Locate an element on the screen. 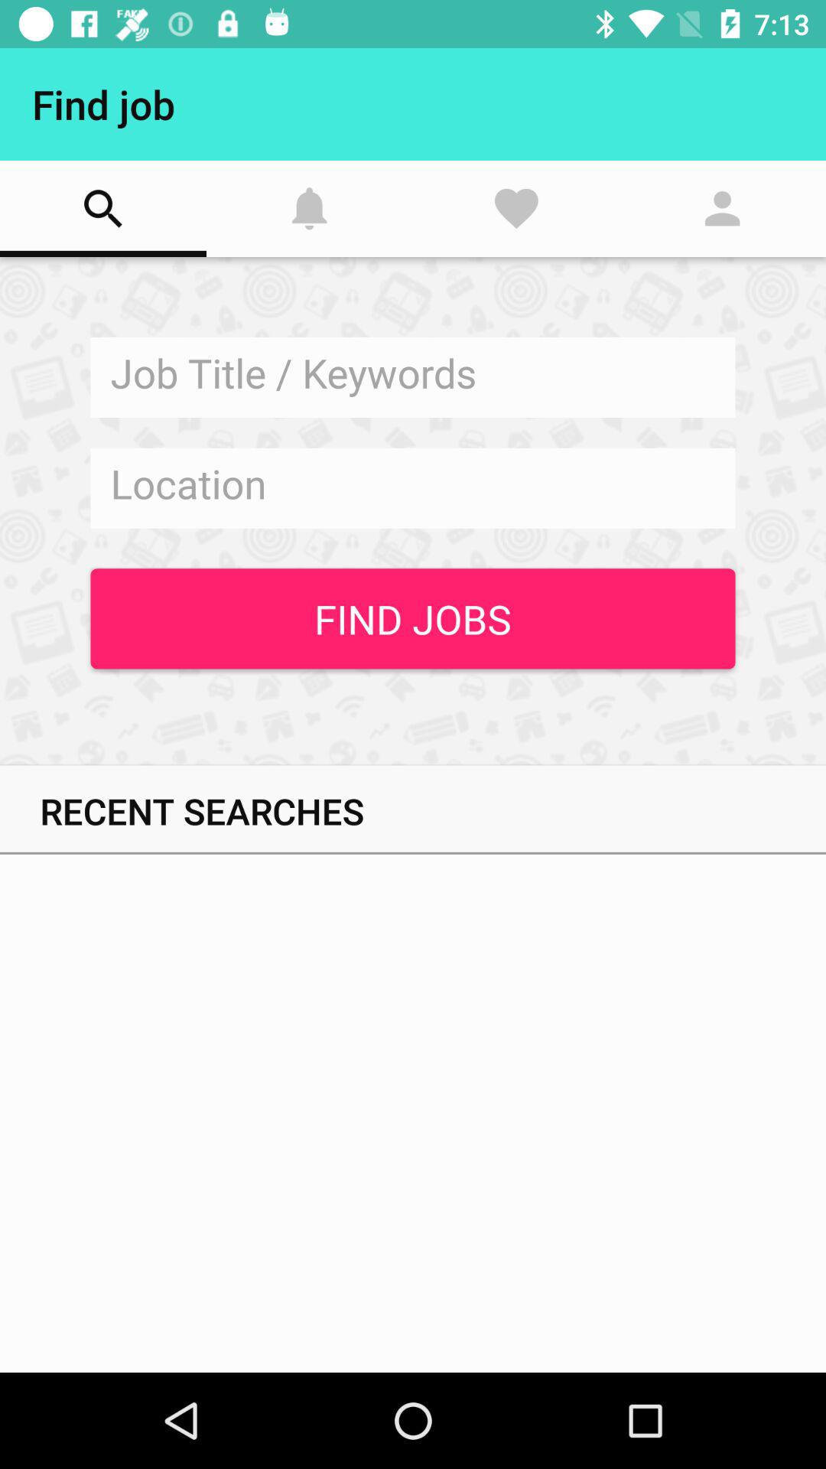 The height and width of the screenshot is (1469, 826). job title search field is located at coordinates (413, 378).